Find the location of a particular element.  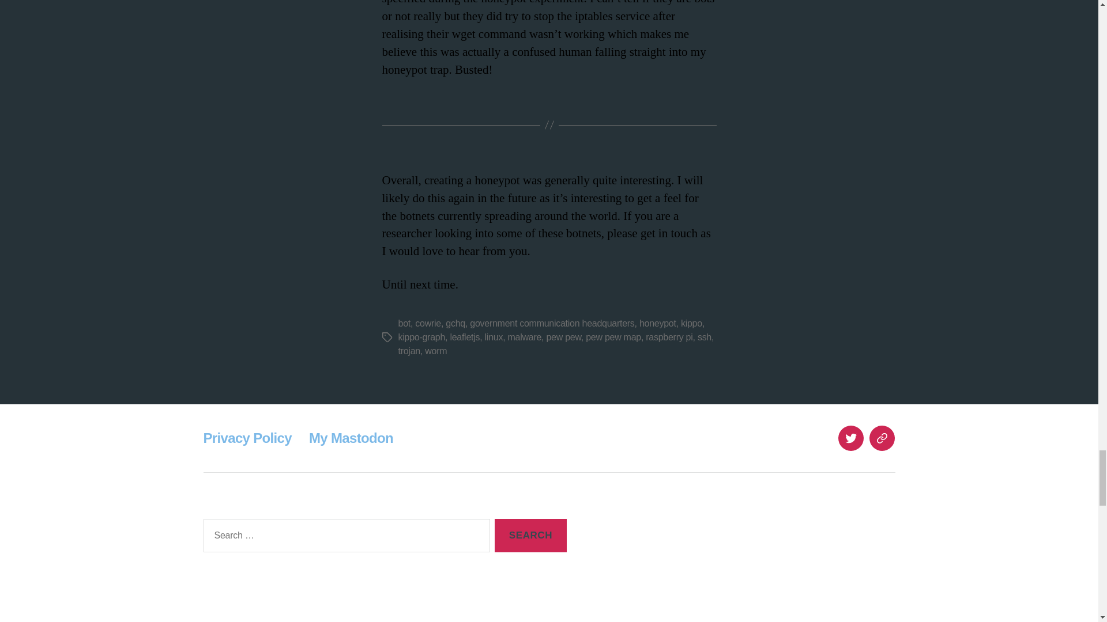

honeypot is located at coordinates (658, 323).